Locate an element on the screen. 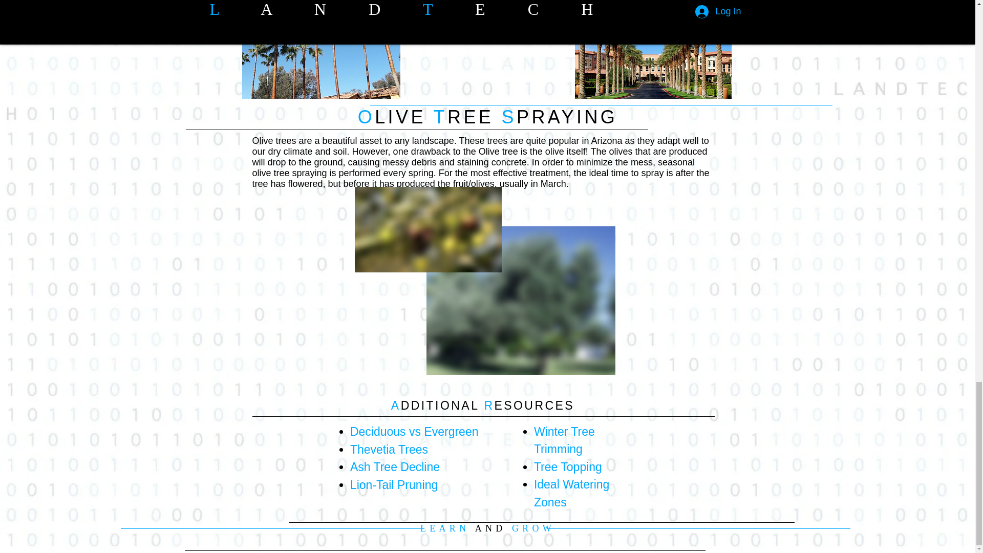  Winter Tree Trimming is located at coordinates (564, 440).